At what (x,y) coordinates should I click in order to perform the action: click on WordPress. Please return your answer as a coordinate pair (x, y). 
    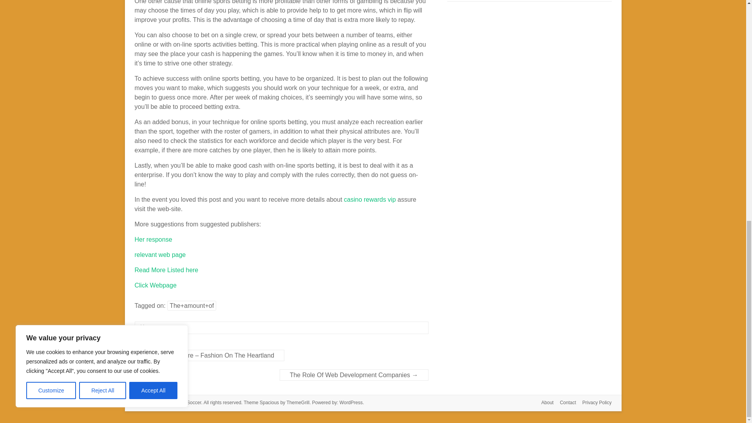
    Looking at the image, I should click on (351, 402).